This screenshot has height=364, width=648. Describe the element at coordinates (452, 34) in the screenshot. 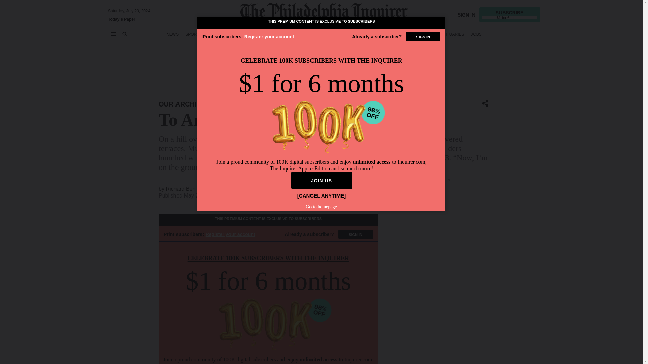

I see `OBITUARIES` at that location.